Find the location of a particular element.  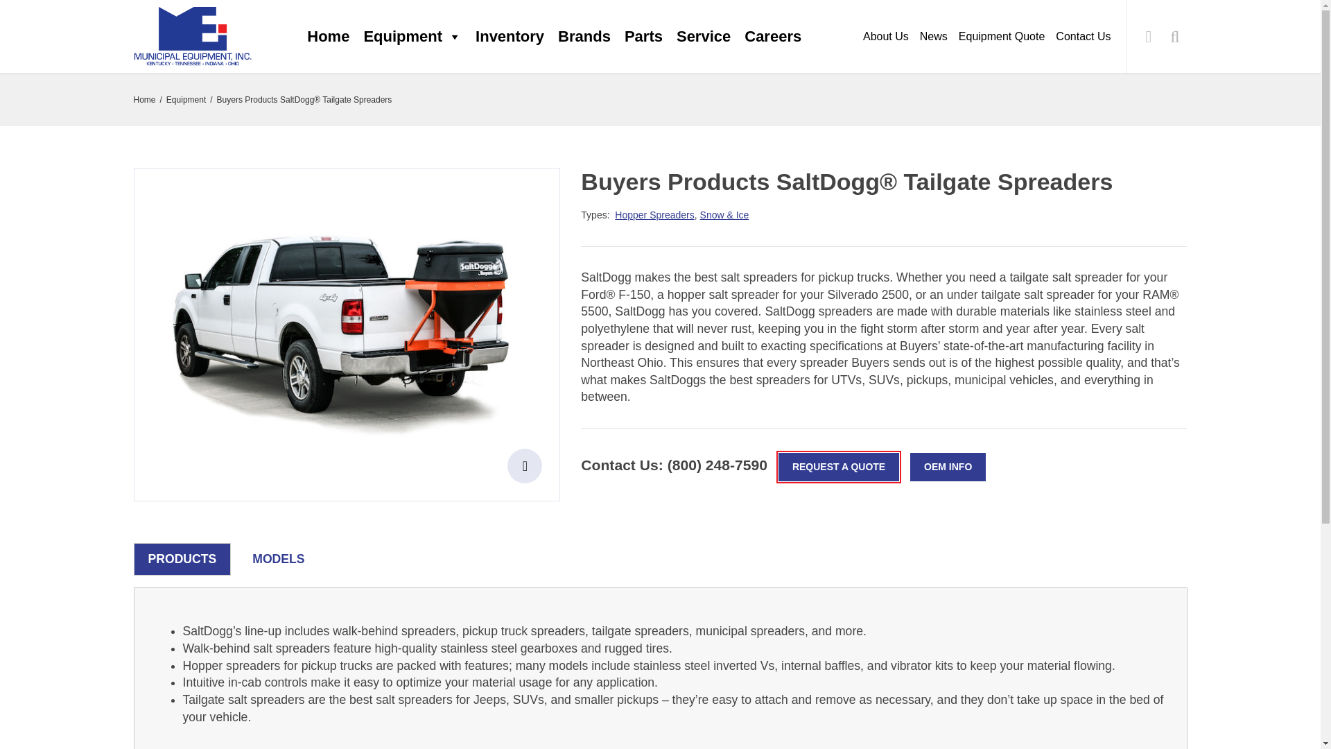

About Us is located at coordinates (886, 37).